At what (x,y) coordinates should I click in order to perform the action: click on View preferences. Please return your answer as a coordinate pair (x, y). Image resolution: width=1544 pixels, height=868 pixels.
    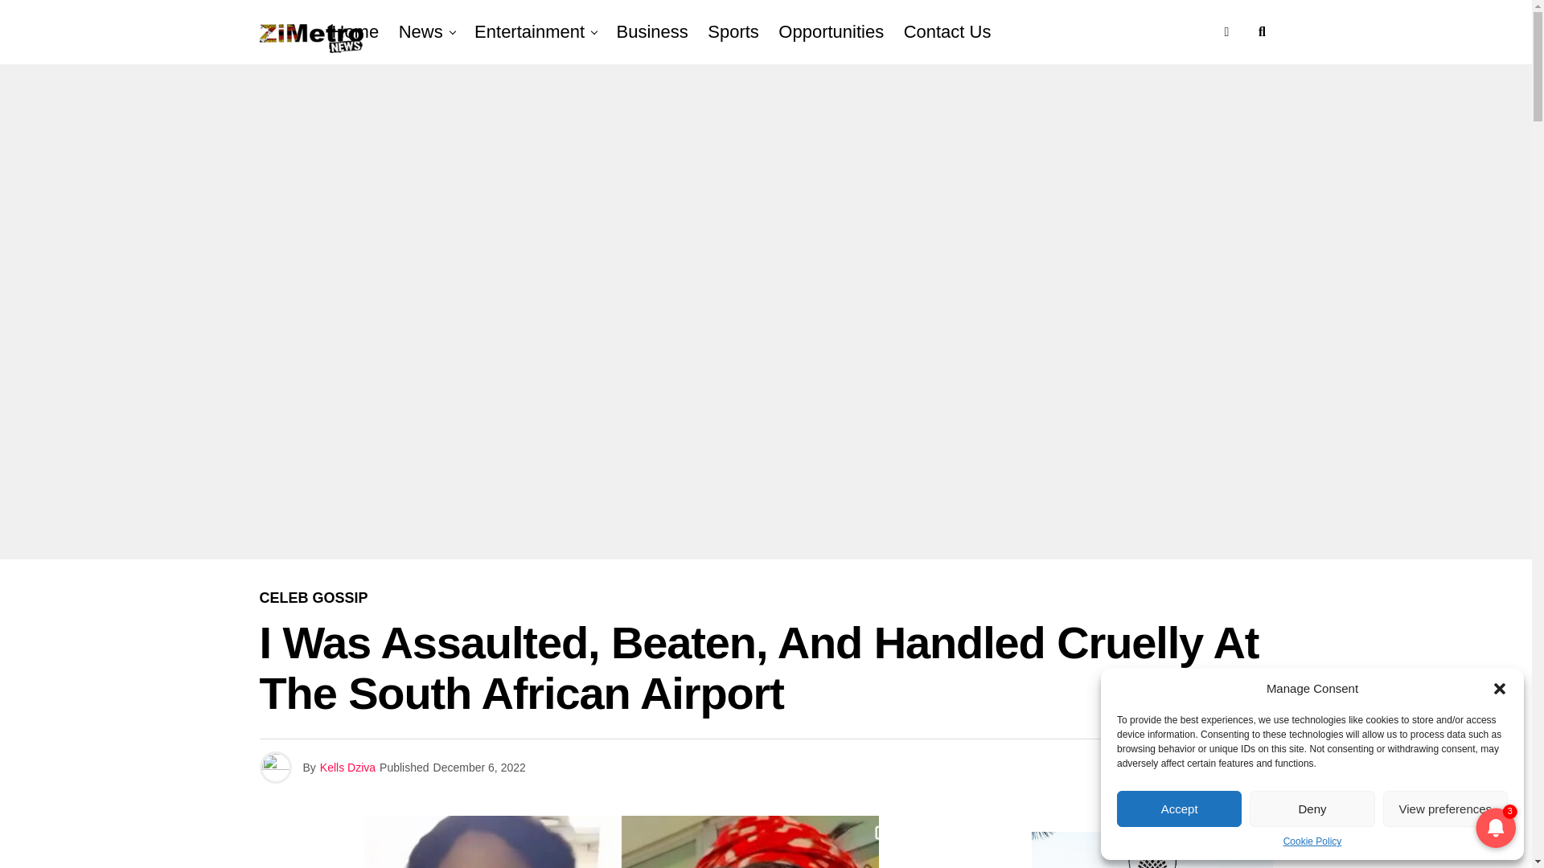
    Looking at the image, I should click on (1446, 809).